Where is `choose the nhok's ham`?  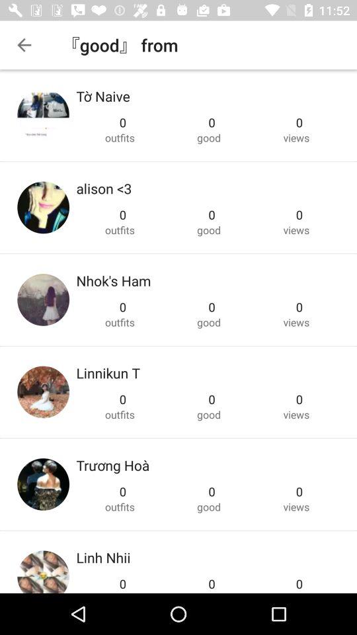 choose the nhok's ham is located at coordinates (114, 280).